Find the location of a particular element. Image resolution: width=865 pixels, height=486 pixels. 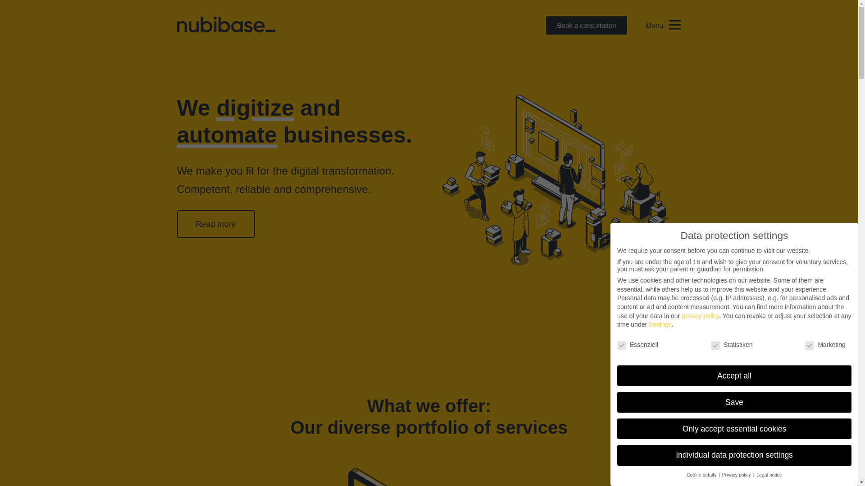

Accept all is located at coordinates (734, 375).